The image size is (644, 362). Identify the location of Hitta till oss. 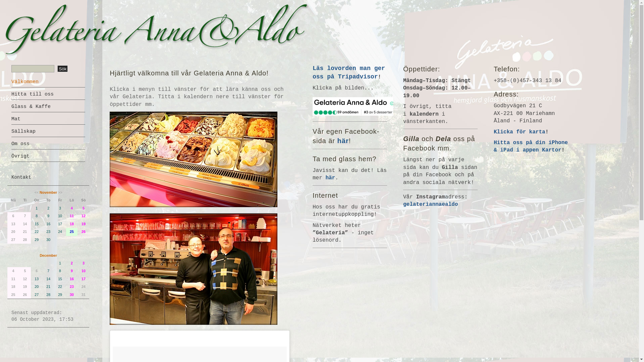
(33, 95).